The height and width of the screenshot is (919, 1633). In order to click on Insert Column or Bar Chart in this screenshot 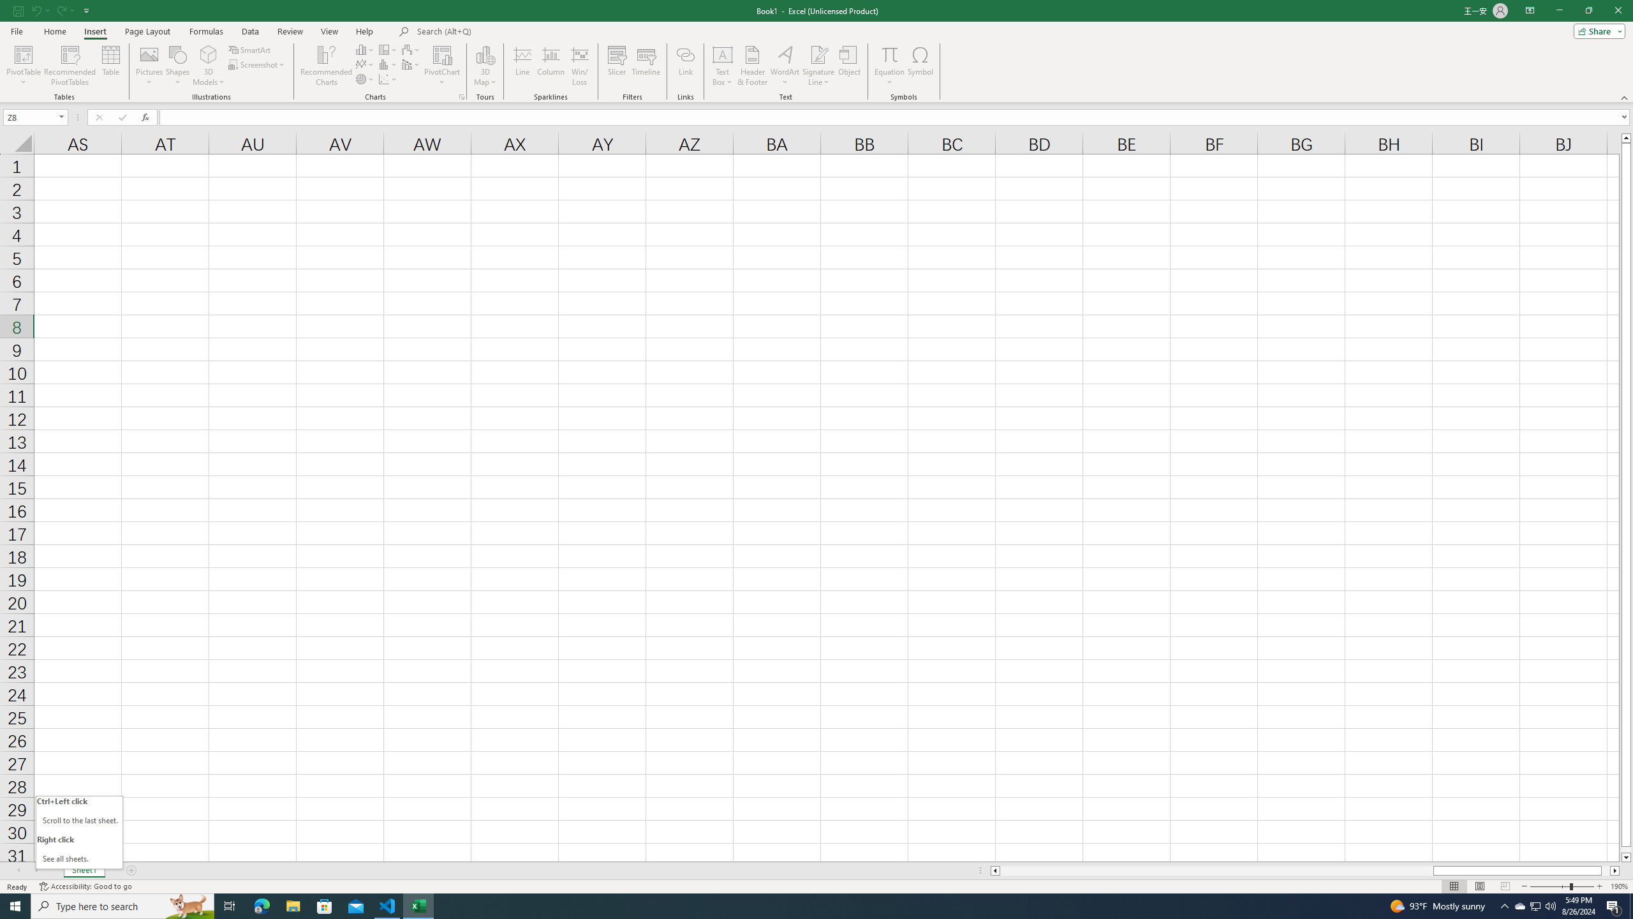, I will do `click(366, 50)`.